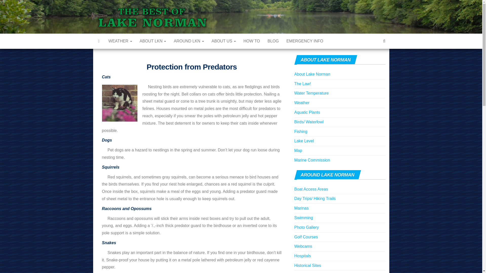 This screenshot has height=273, width=486. What do you see at coordinates (220, 22) in the screenshot?
I see `Best of Lake Norman` at bounding box center [220, 22].